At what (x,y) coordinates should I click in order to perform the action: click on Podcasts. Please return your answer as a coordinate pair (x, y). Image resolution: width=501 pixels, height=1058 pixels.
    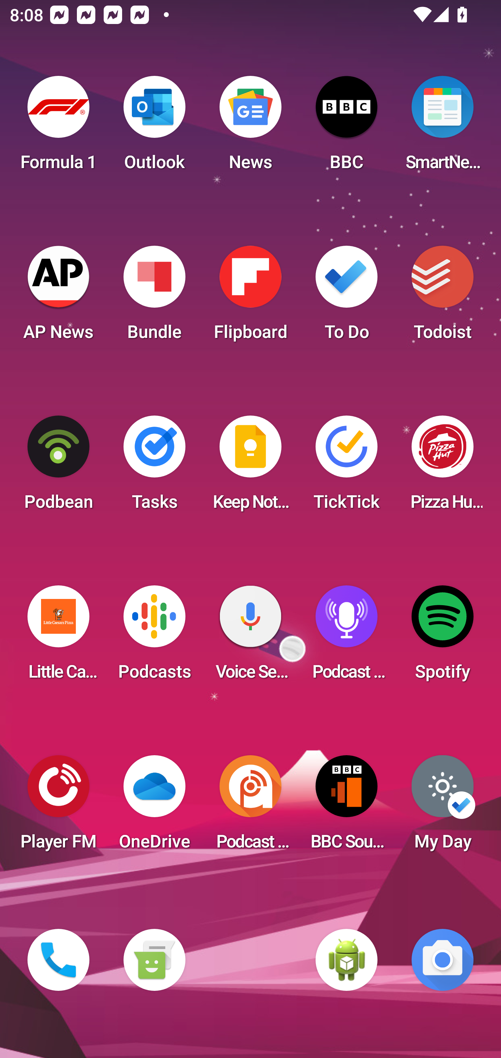
    Looking at the image, I should click on (154, 637).